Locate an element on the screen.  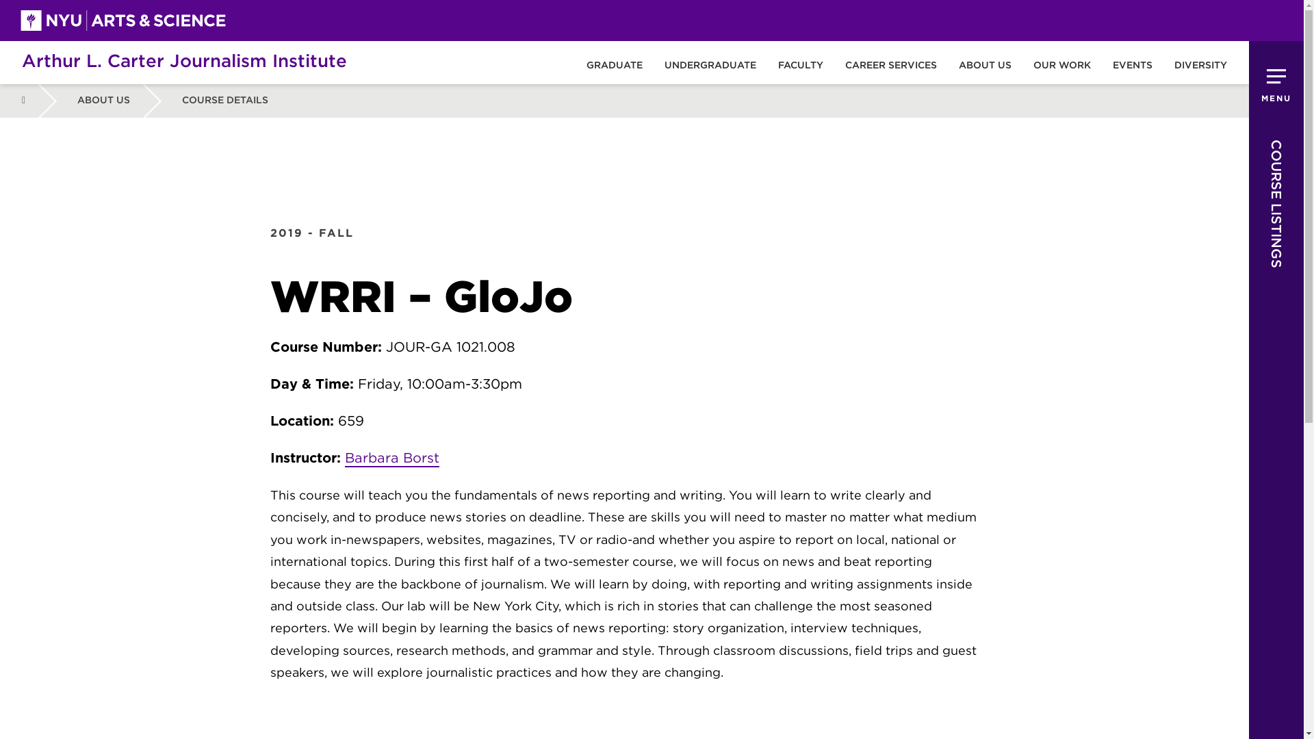
UNDERGRADUATE is located at coordinates (710, 64).